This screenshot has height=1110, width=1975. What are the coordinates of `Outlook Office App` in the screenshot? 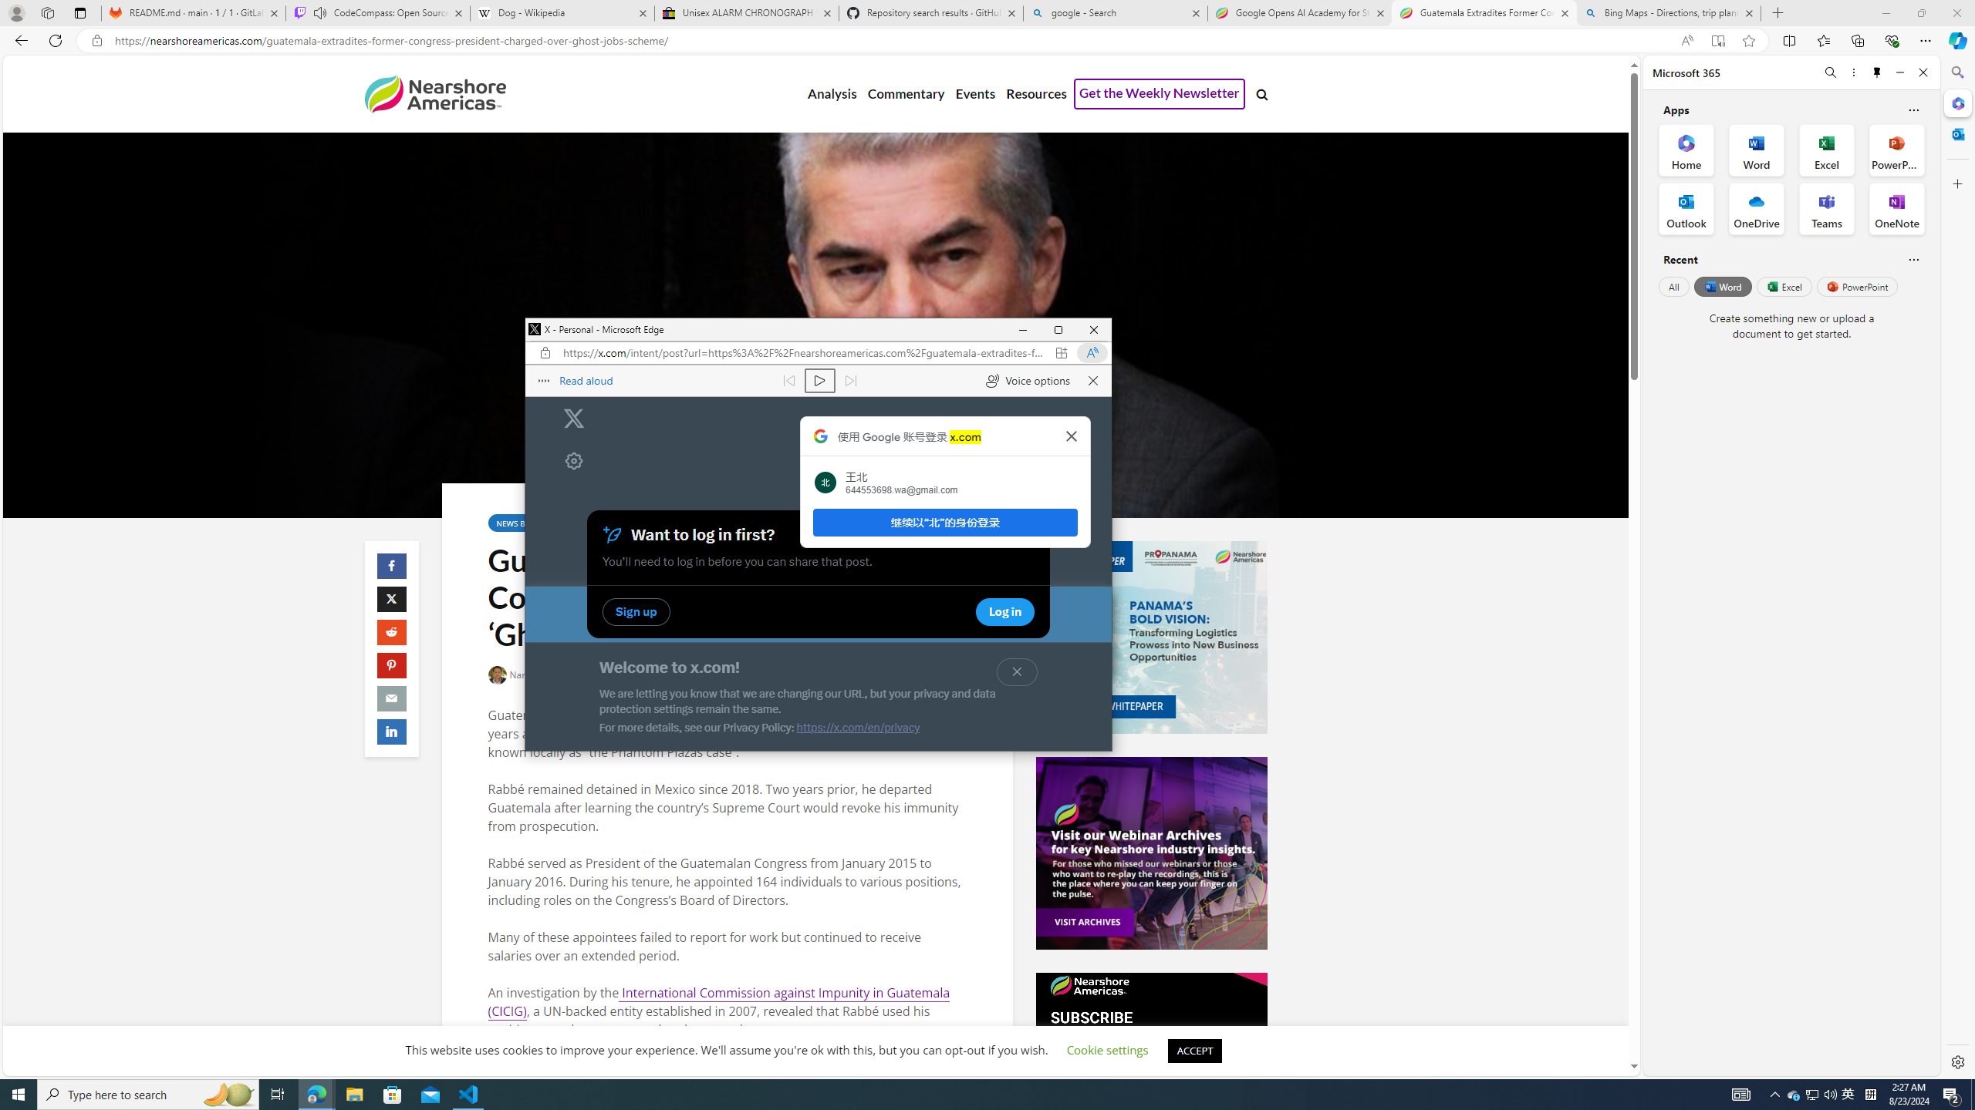 It's located at (316, 1095).